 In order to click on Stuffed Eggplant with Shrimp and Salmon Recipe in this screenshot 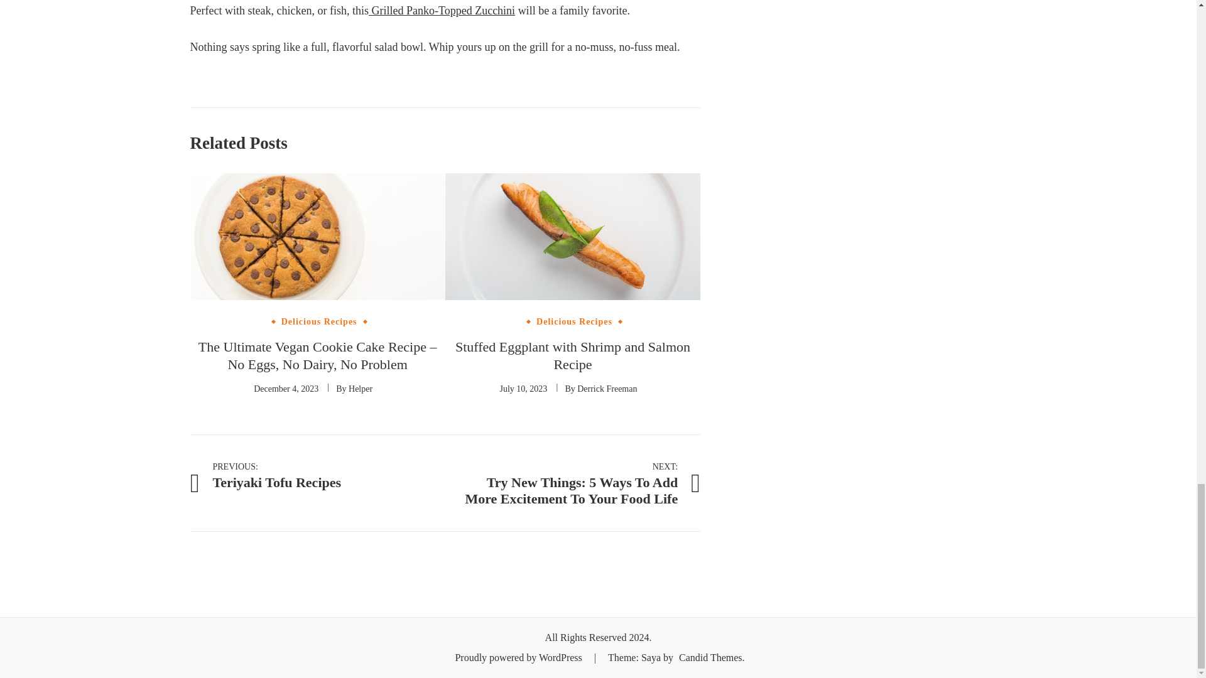, I will do `click(710, 657)`.